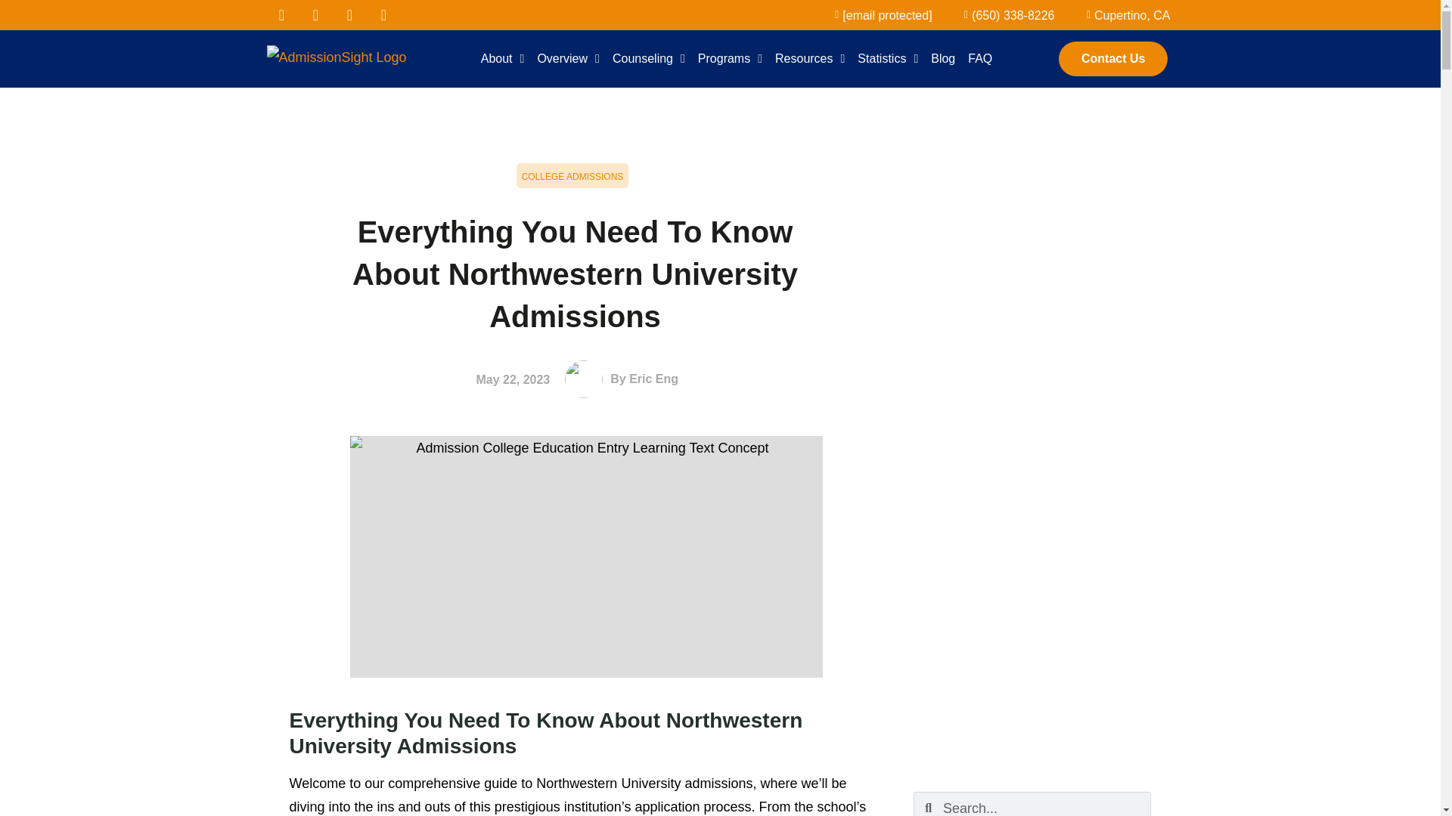  Describe the element at coordinates (281, 15) in the screenshot. I see `Facebook` at that location.